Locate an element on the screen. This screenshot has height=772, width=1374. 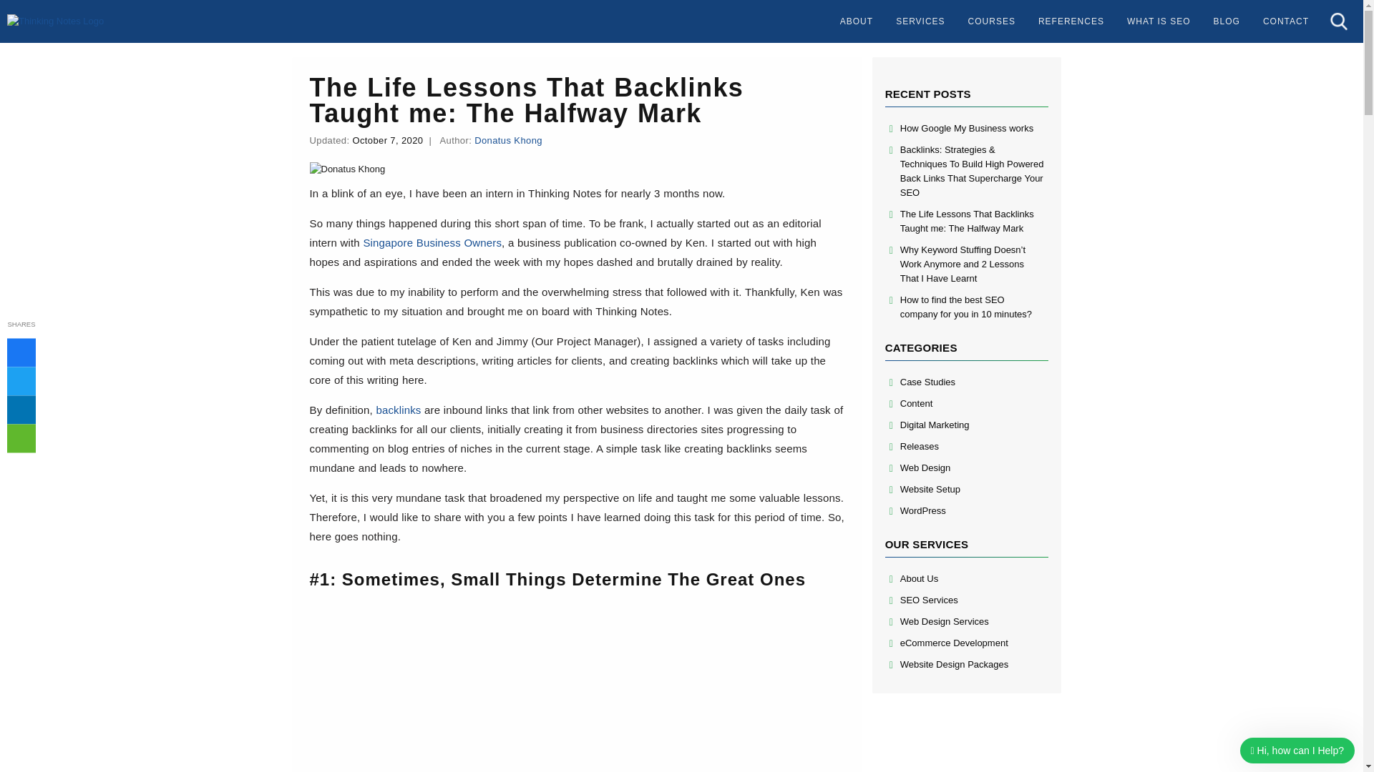
Friday, August 23, 2019, 6:06 pm is located at coordinates (387, 140).